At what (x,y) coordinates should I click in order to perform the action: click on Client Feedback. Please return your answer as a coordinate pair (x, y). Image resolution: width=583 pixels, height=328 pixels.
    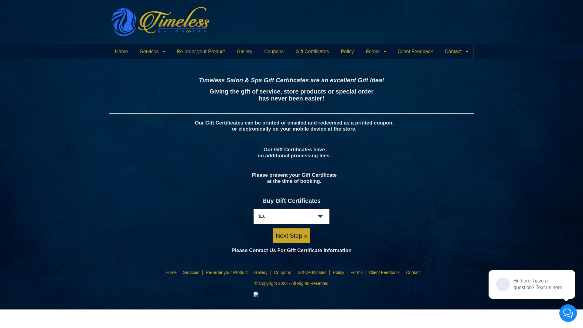
    Looking at the image, I should click on (415, 52).